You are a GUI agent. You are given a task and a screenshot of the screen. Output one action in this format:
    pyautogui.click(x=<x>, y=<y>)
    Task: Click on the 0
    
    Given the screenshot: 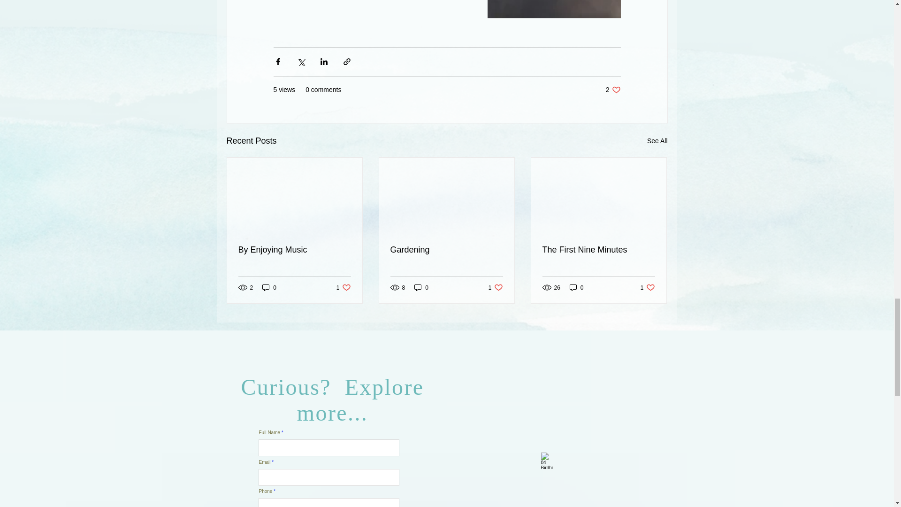 What is the action you would take?
    pyautogui.click(x=446, y=250)
    